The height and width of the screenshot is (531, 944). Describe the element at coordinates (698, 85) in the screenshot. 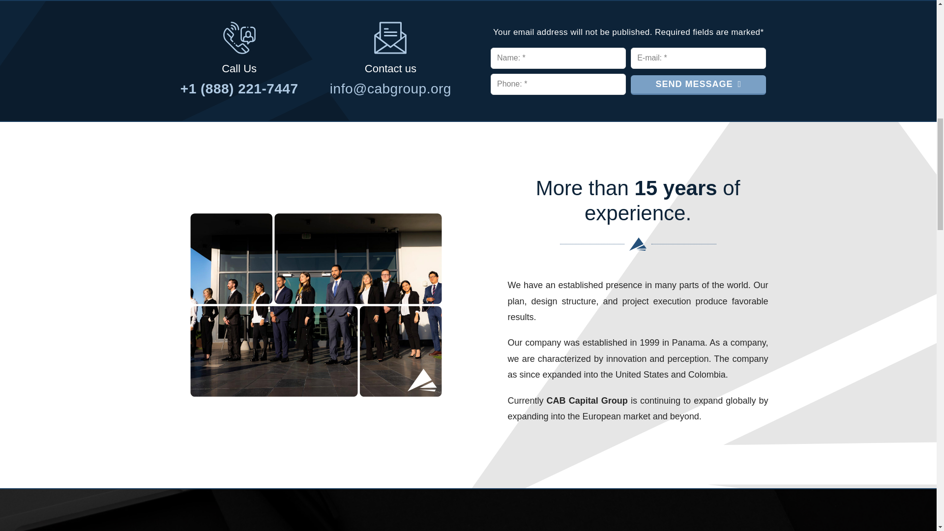

I see `SEND MESSAGE` at that location.